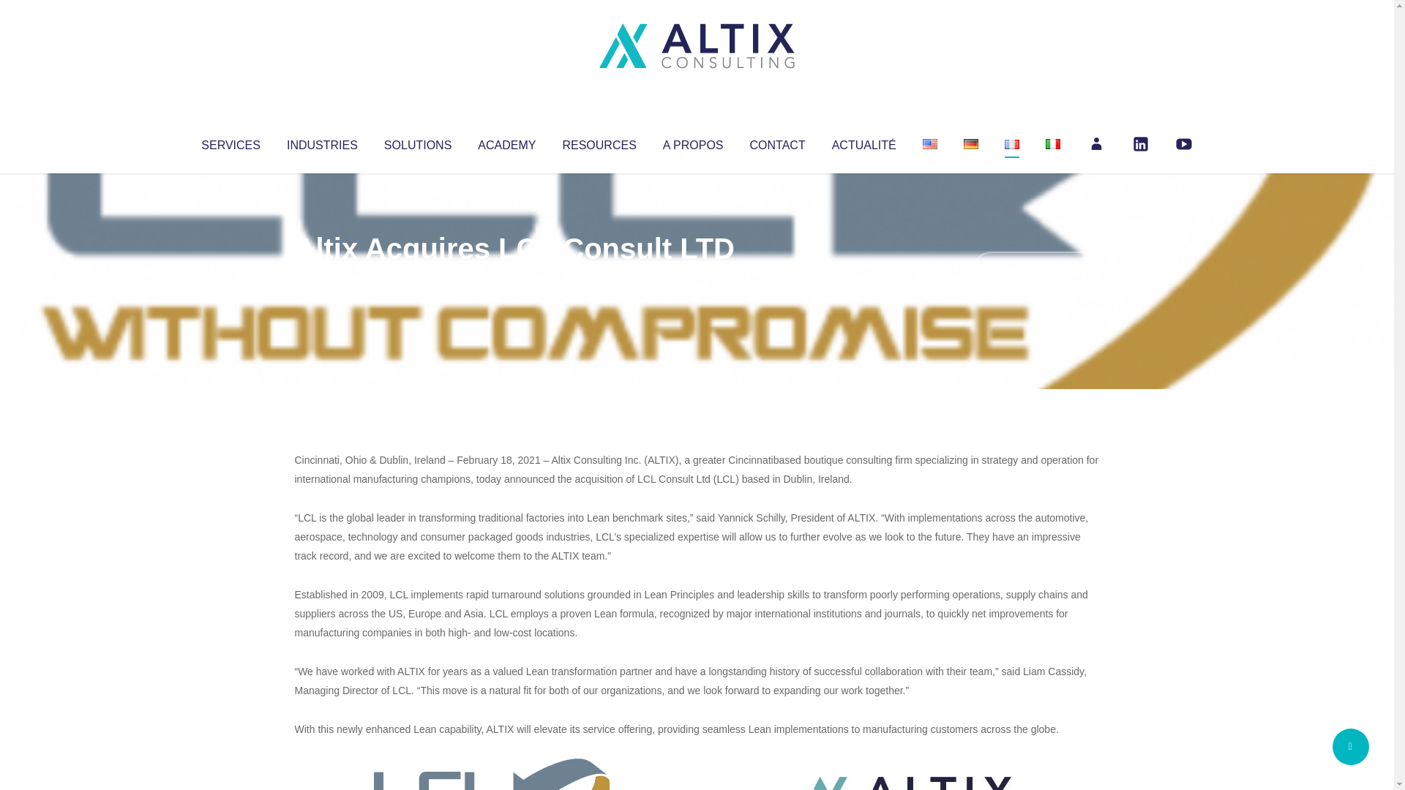 Image resolution: width=1405 pixels, height=790 pixels. What do you see at coordinates (322, 278) in the screenshot?
I see `Articles par Altix` at bounding box center [322, 278].